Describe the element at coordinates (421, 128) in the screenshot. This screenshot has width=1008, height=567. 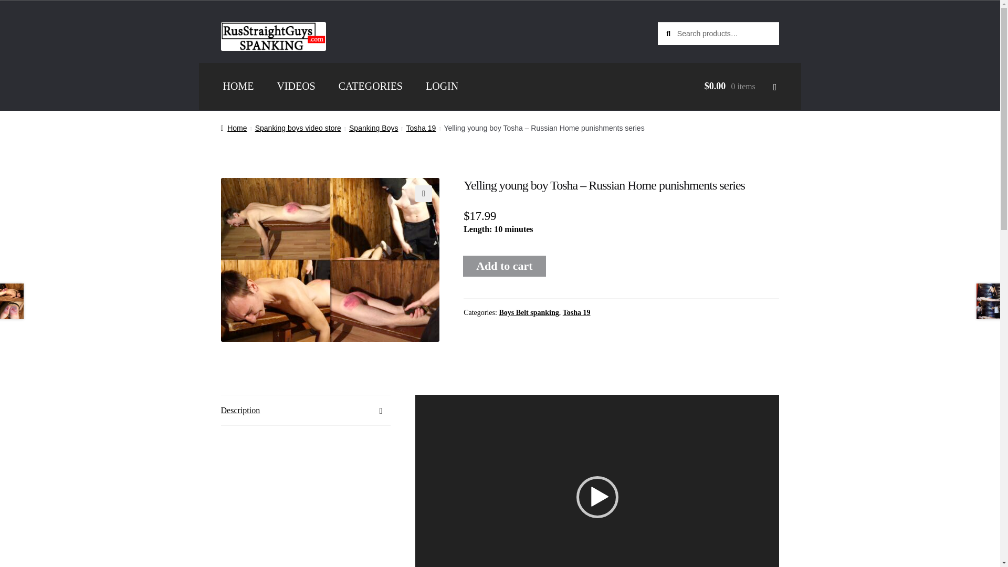
I see `Tosha 19` at that location.